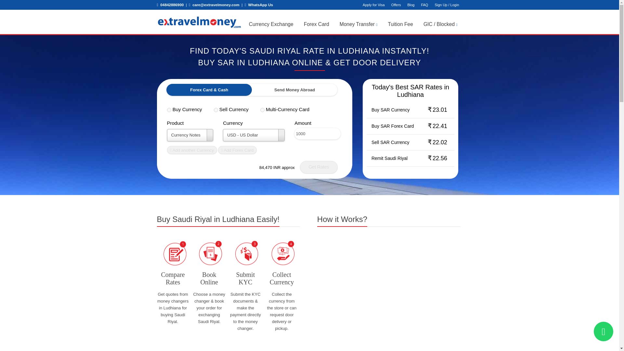  What do you see at coordinates (316, 24) in the screenshot?
I see `Forex Card` at bounding box center [316, 24].